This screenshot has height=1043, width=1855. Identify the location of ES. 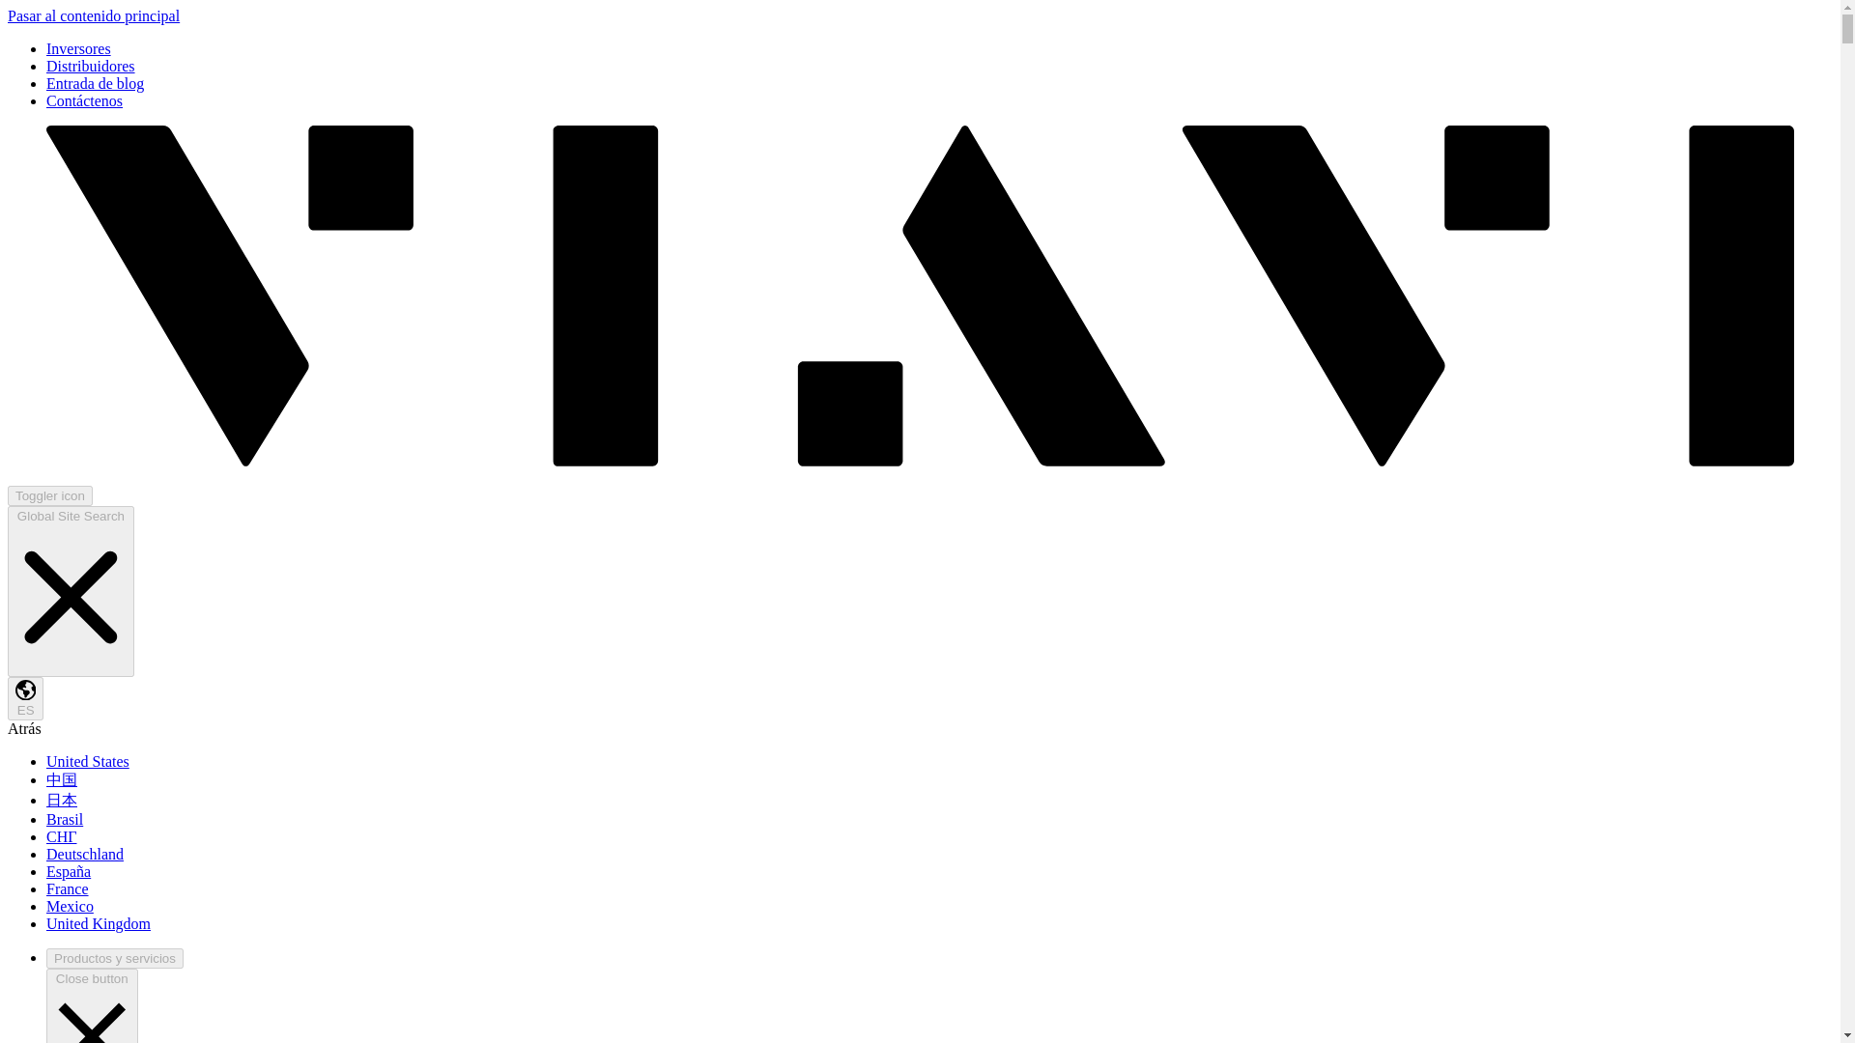
(25, 698).